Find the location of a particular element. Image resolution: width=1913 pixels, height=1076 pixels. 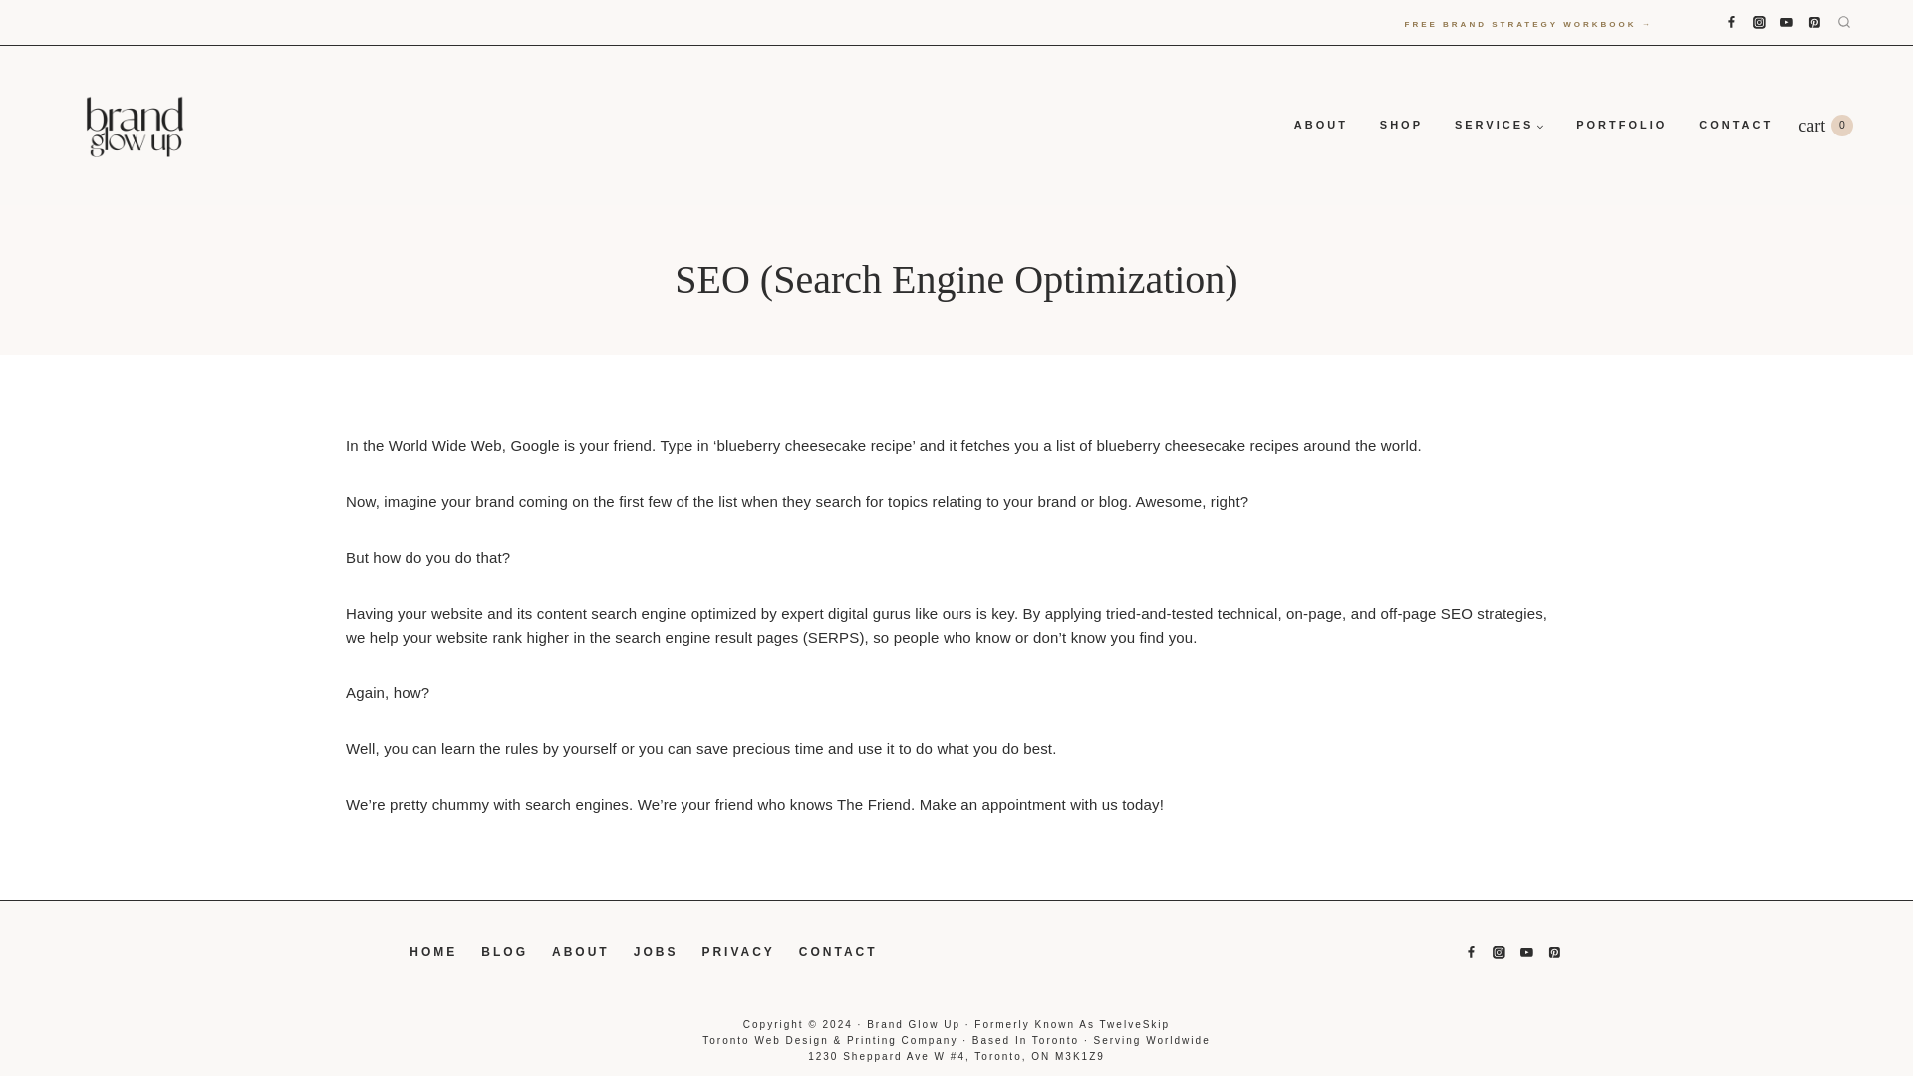

ABOUT is located at coordinates (580, 952).